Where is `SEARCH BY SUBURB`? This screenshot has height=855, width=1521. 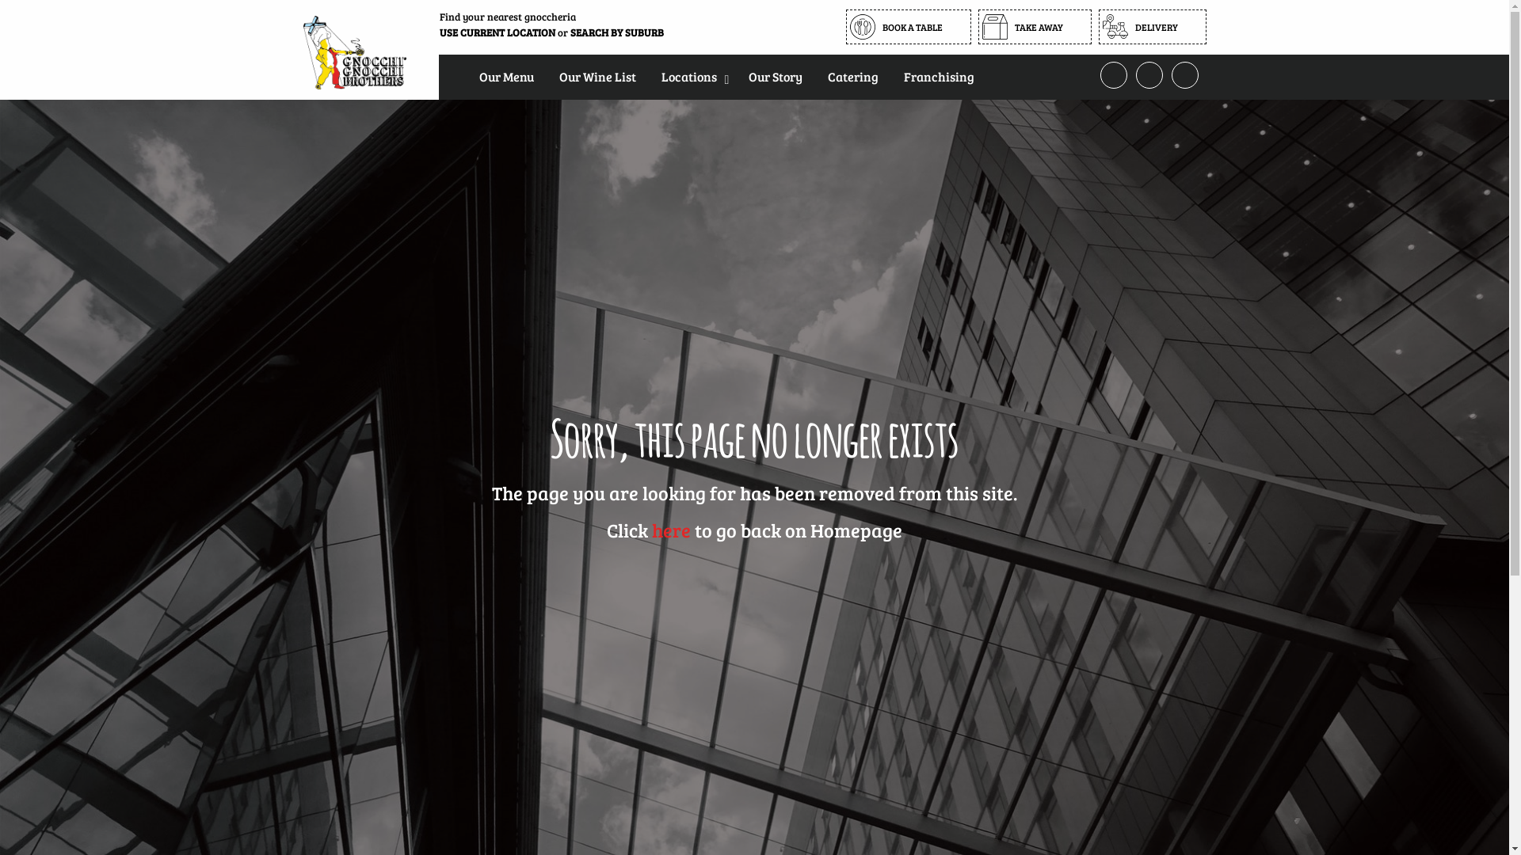 SEARCH BY SUBURB is located at coordinates (617, 32).